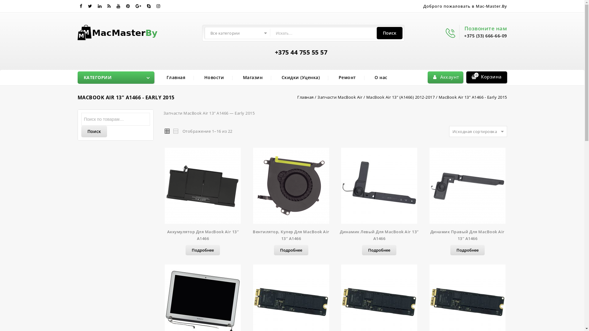 The image size is (589, 331). What do you see at coordinates (175, 131) in the screenshot?
I see `List view` at bounding box center [175, 131].